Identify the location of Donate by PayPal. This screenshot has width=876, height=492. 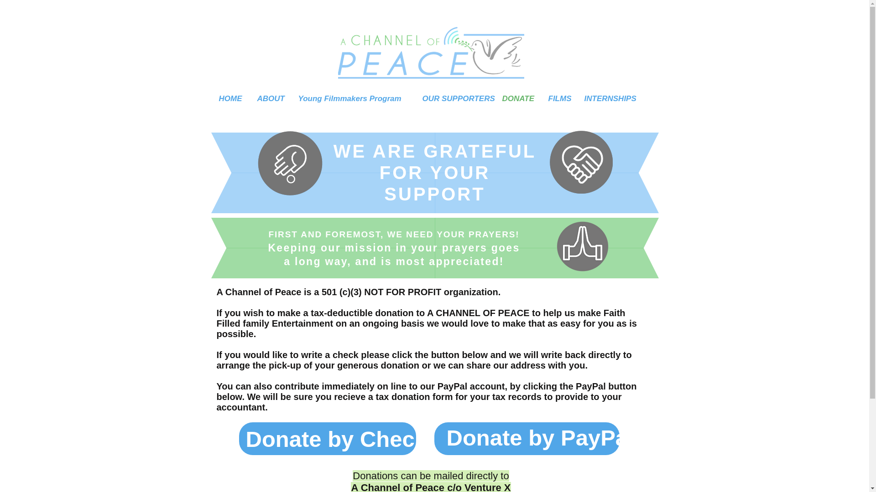
(539, 437).